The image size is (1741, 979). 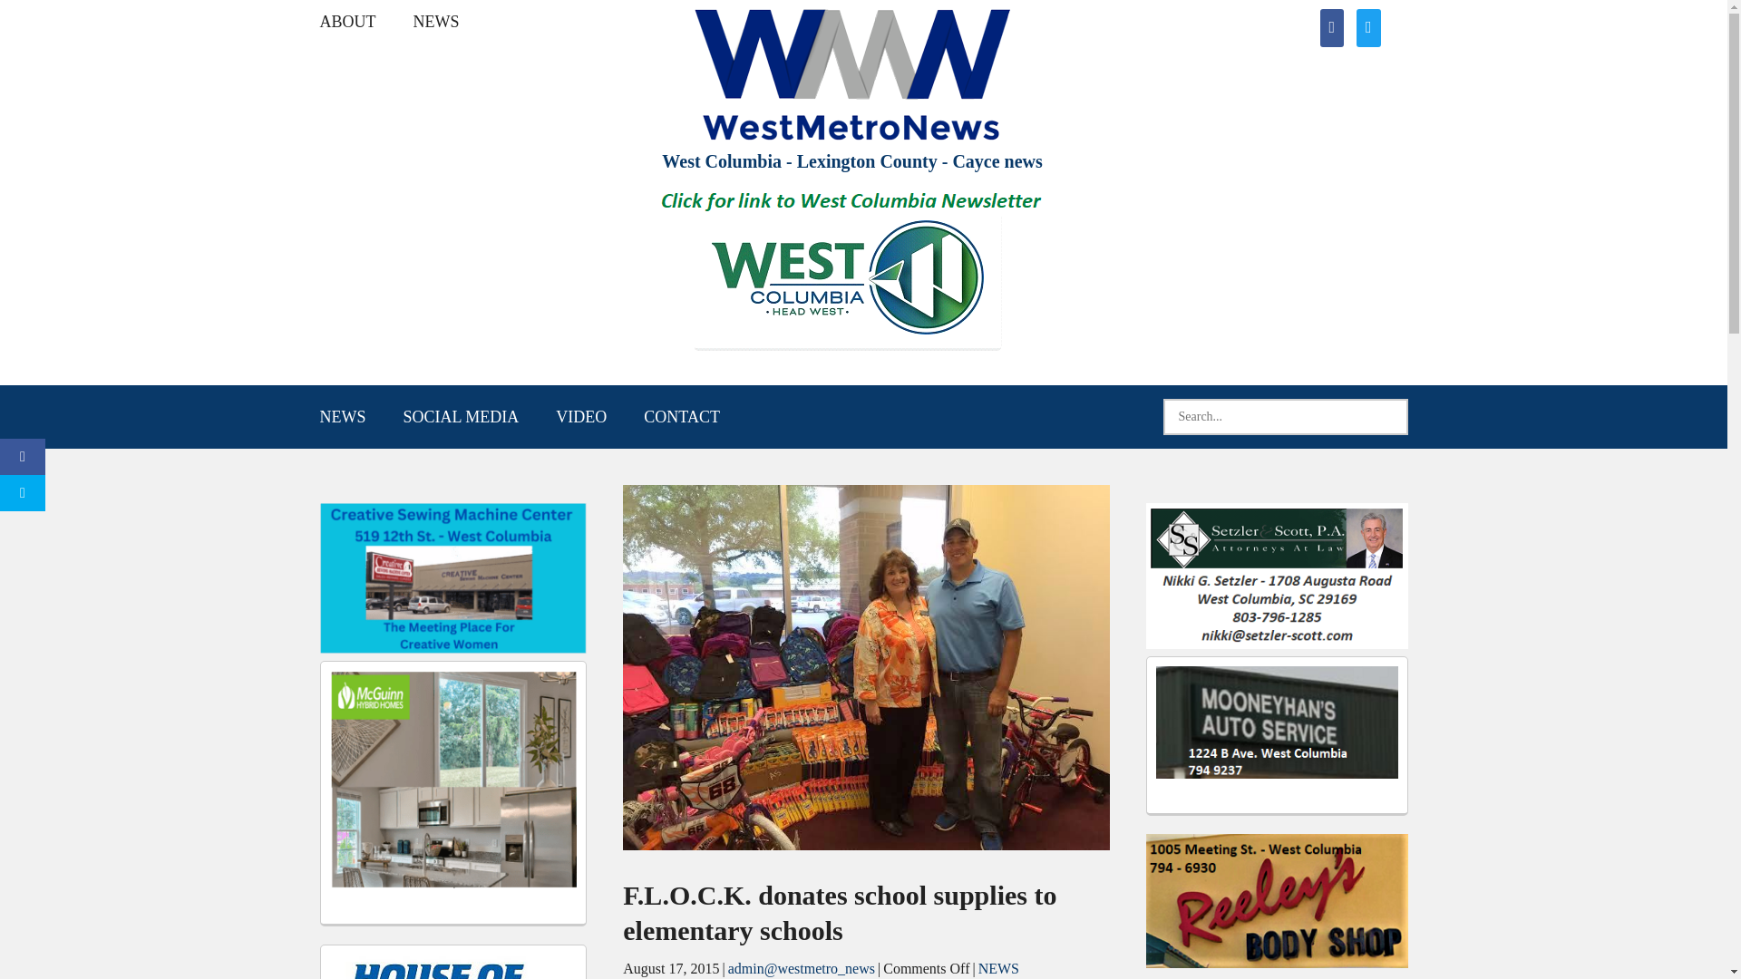 I want to click on ABOUT, so click(x=346, y=22).